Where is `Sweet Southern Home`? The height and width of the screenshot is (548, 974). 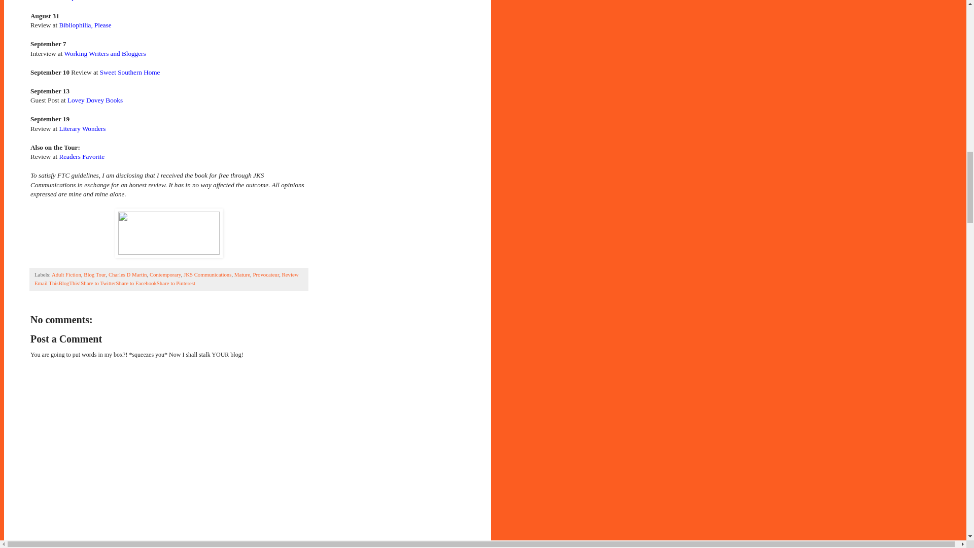 Sweet Southern Home is located at coordinates (130, 72).